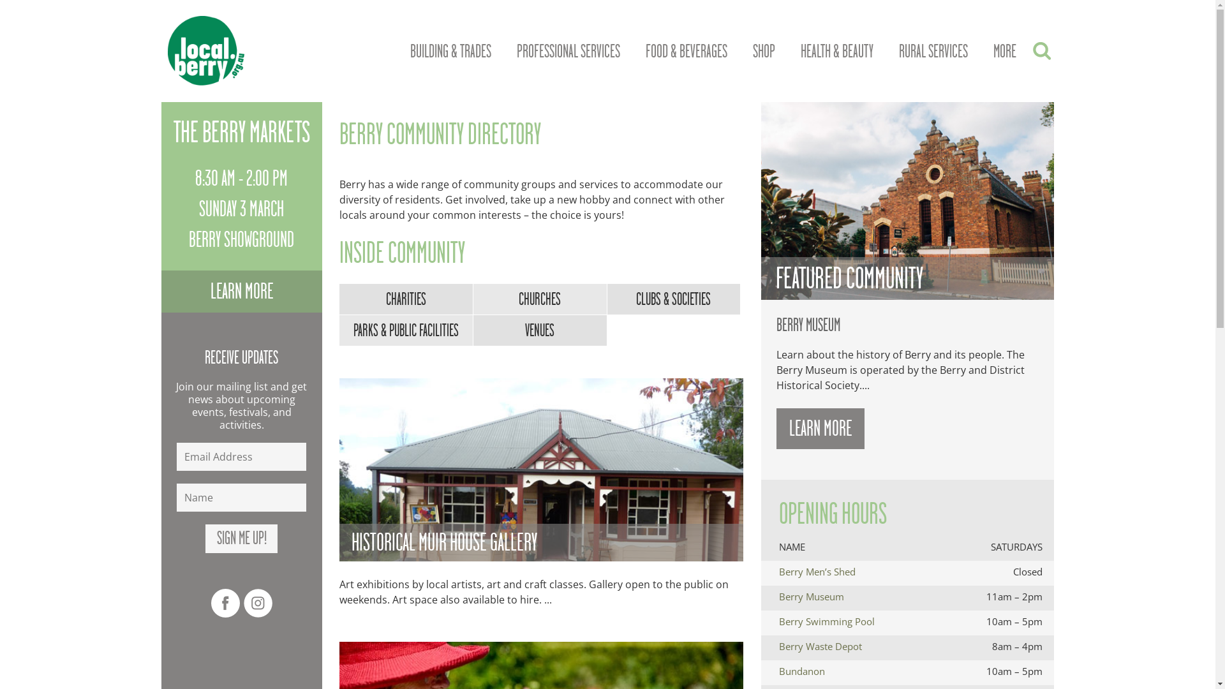 Image resolution: width=1225 pixels, height=689 pixels. I want to click on LEARN MORE, so click(241, 292).